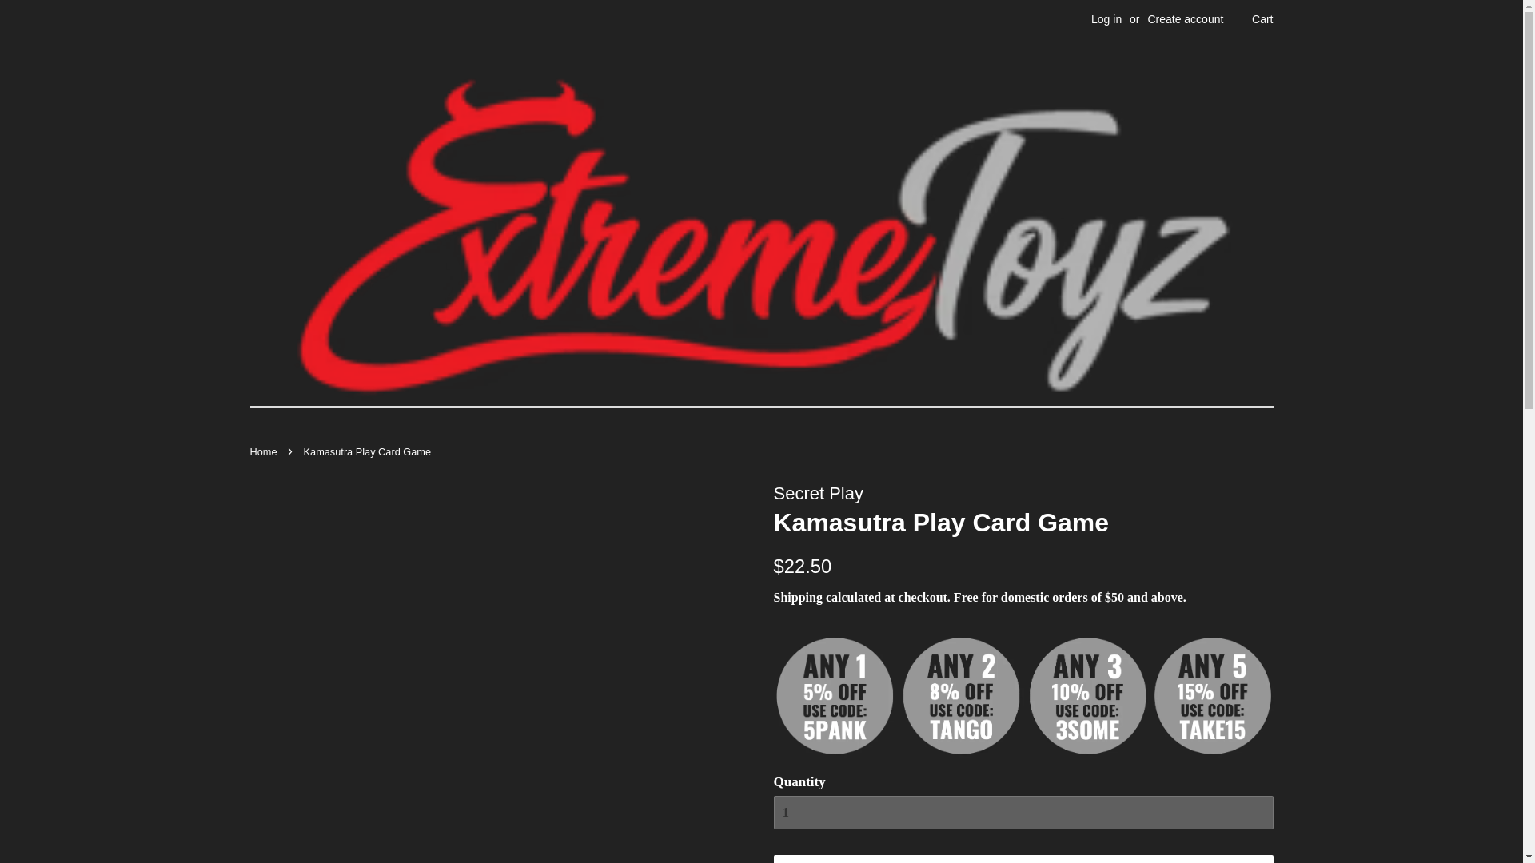 Image resolution: width=1535 pixels, height=863 pixels. What do you see at coordinates (1023, 859) in the screenshot?
I see `ADD TO CART` at bounding box center [1023, 859].